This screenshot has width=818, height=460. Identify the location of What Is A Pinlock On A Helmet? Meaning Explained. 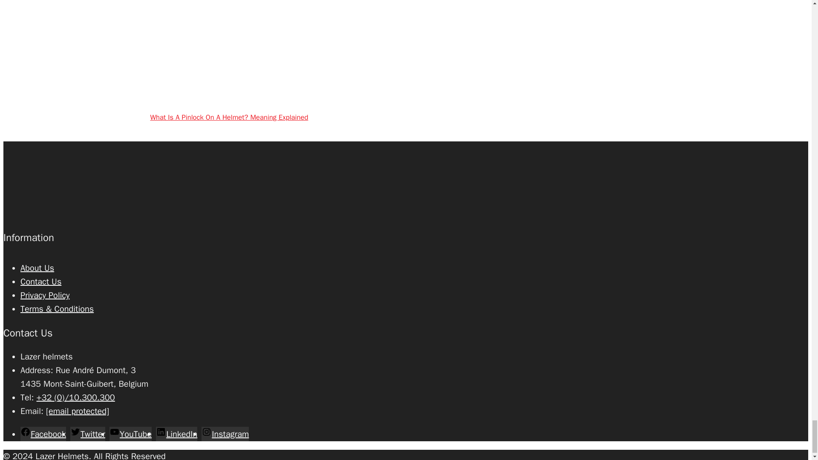
(341, 92).